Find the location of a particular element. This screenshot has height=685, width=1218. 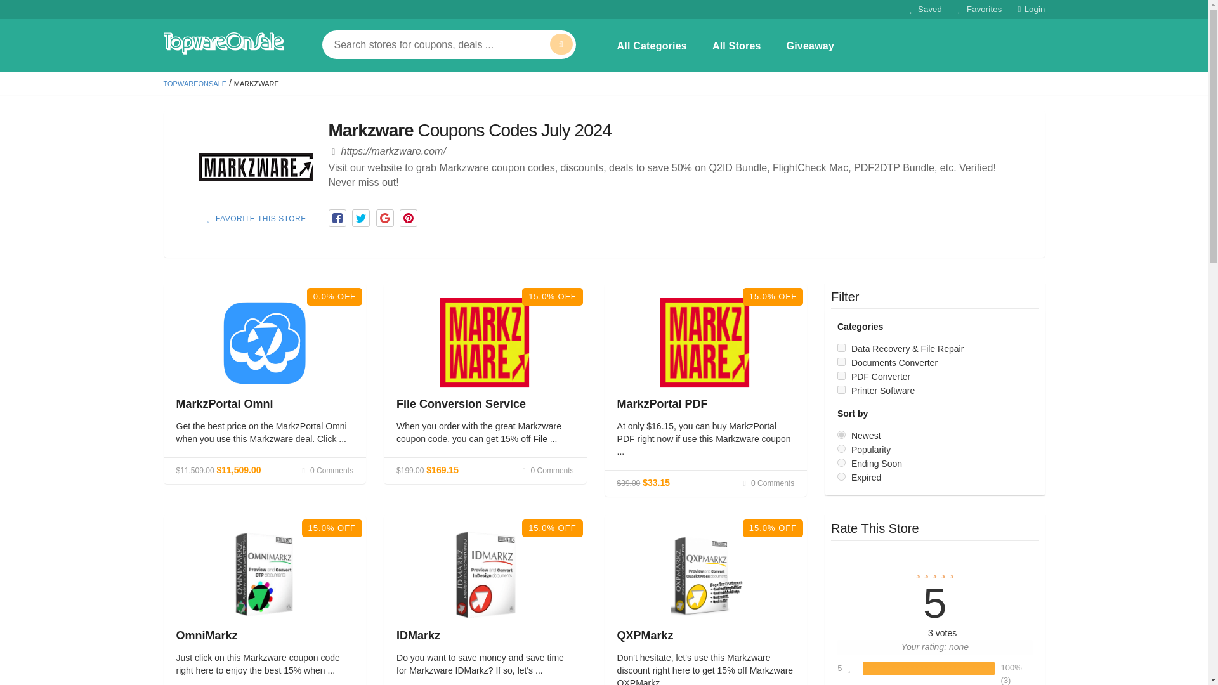

markzware coupon code is located at coordinates (254, 166).